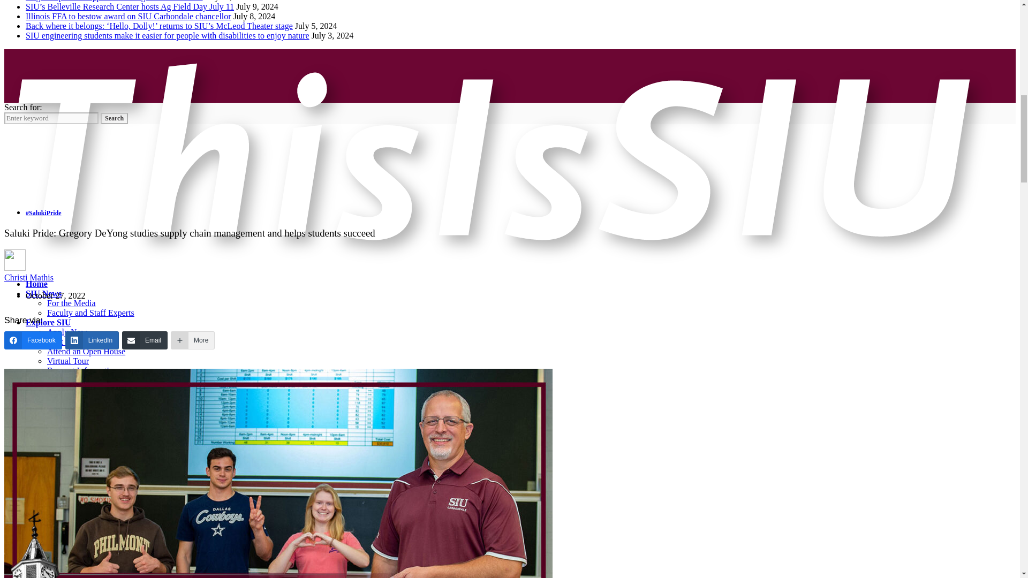 The image size is (1028, 578). Describe the element at coordinates (44, 293) in the screenshot. I see `SIU News` at that location.